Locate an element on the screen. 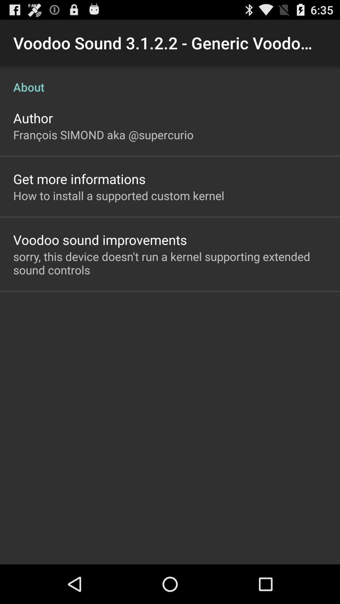 The height and width of the screenshot is (604, 340). launch icon above the voodoo sound improvements app is located at coordinates (119, 195).